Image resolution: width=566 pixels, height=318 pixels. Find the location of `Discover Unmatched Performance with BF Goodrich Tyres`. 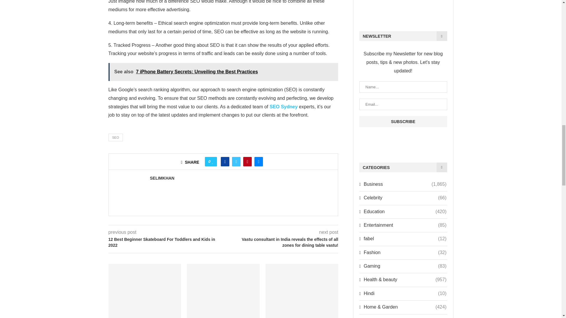

Discover Unmatched Performance with BF Goodrich Tyres is located at coordinates (145, 291).